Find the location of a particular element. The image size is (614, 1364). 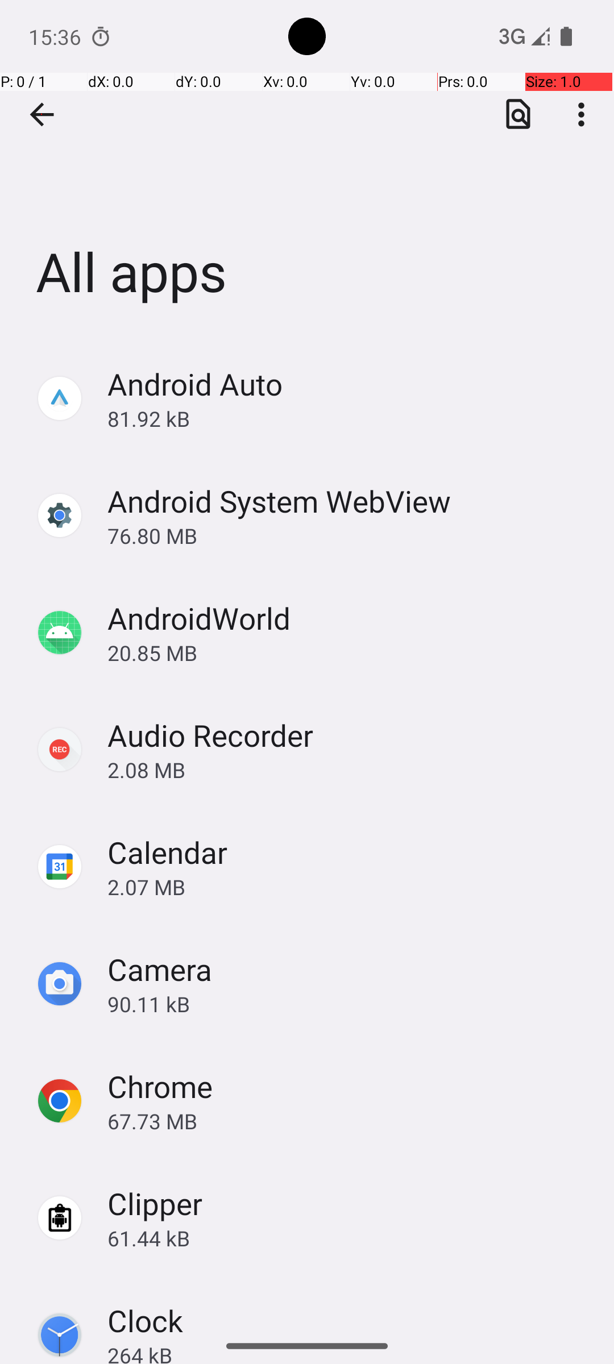

76.80 MB is located at coordinates (349, 535).